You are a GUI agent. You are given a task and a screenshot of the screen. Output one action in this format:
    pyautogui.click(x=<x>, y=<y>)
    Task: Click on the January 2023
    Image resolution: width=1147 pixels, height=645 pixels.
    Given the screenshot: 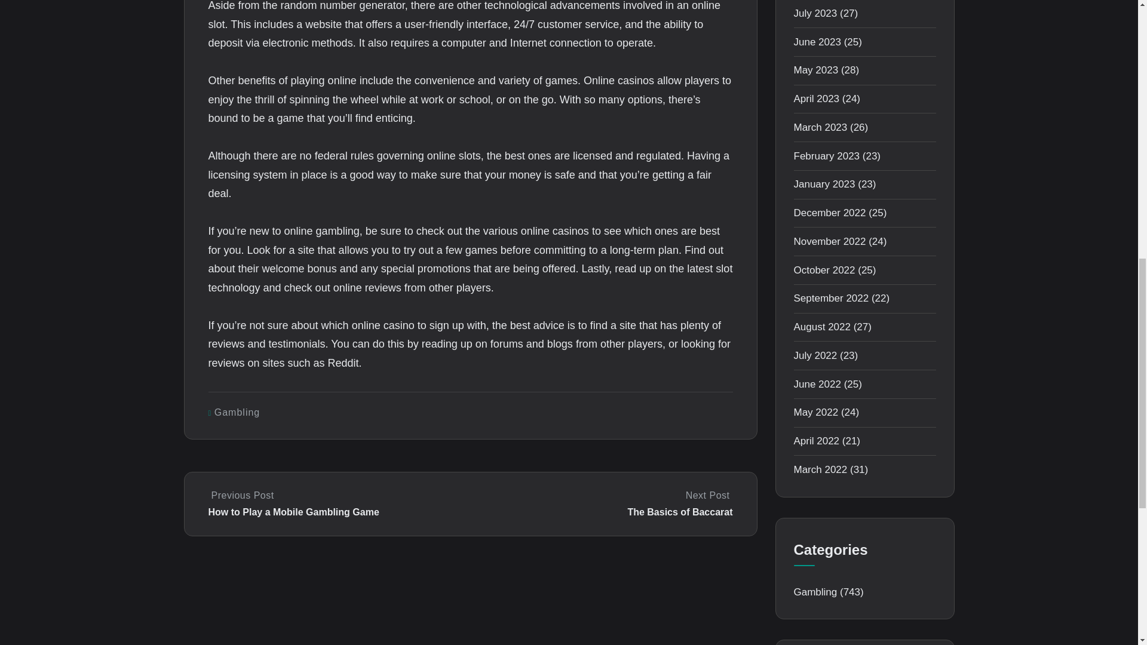 What is the action you would take?
    pyautogui.click(x=824, y=184)
    